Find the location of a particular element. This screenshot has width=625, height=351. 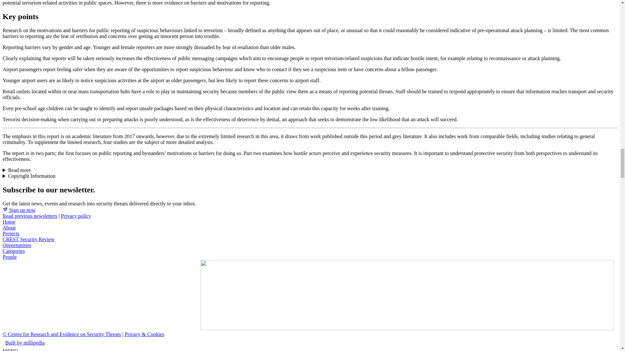

Read previous newsletters is located at coordinates (30, 216).